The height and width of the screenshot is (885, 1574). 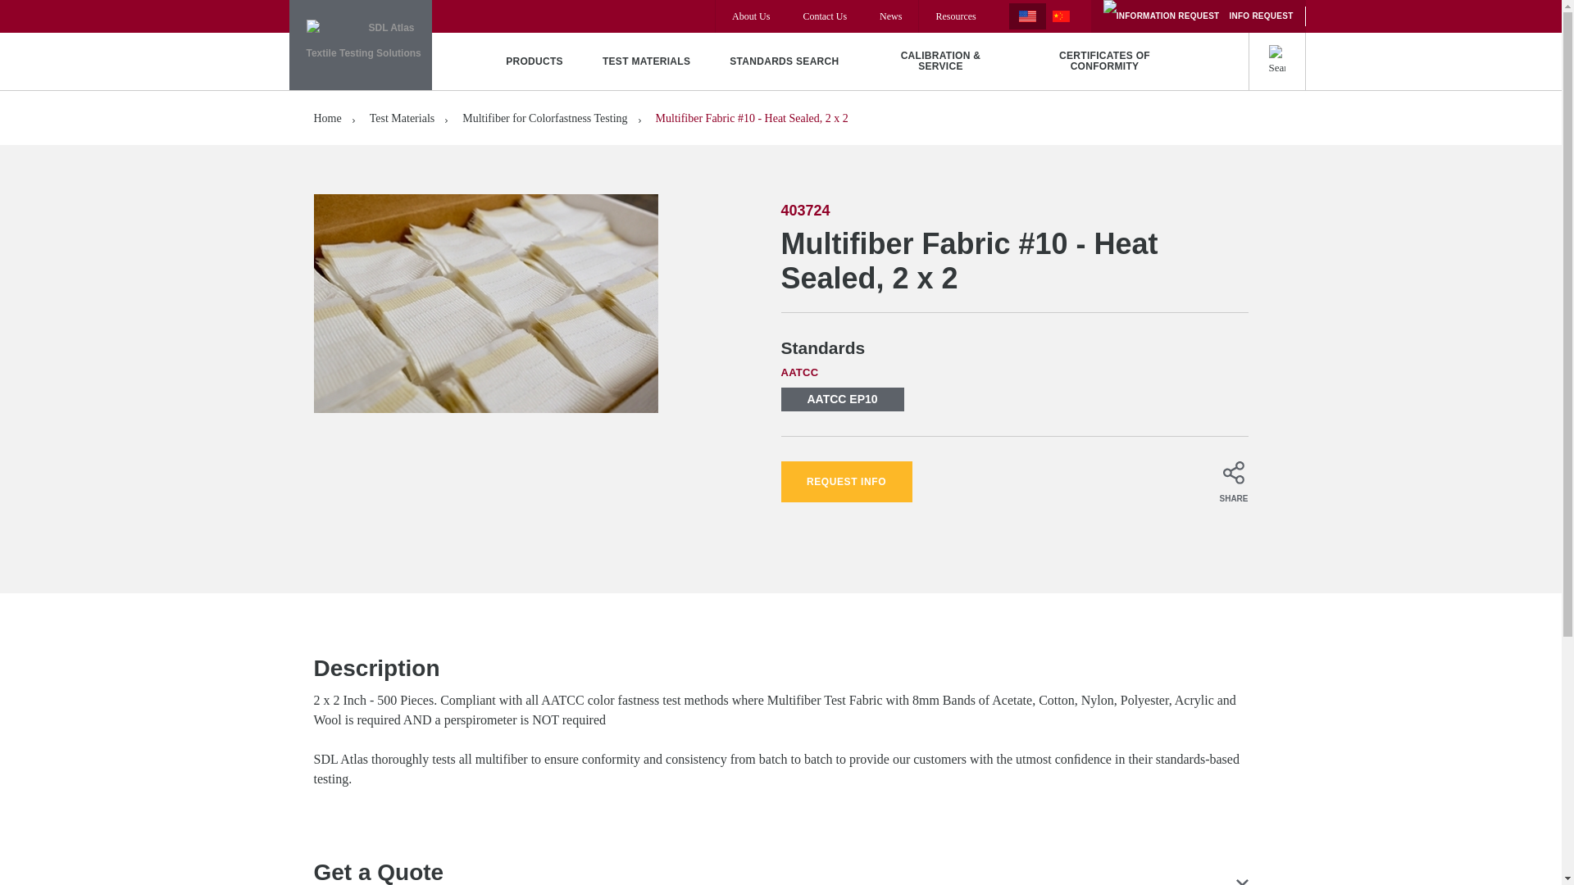 I want to click on Resources, so click(x=955, y=16).